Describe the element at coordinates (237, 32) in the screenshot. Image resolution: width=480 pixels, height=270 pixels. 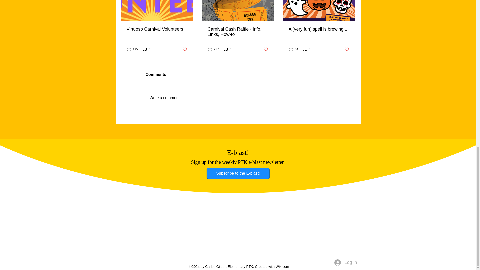
I see `Carnival Cash Raffle - Info, Links, How-to` at that location.